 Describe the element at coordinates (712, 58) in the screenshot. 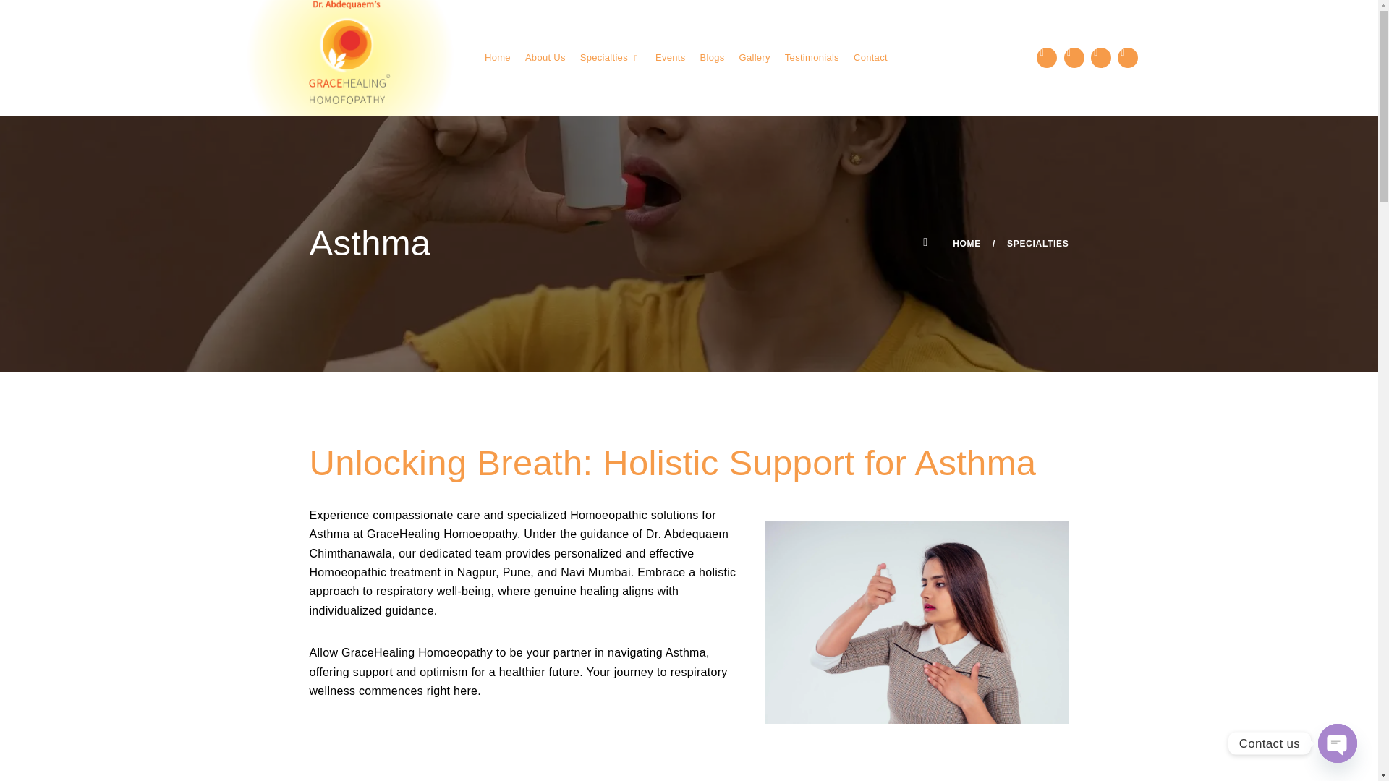

I see `Blogs` at that location.